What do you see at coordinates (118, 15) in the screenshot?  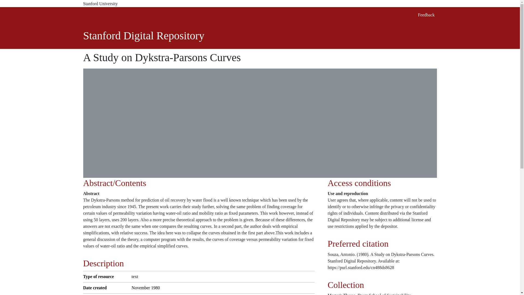 I see `Stanford Libraries` at bounding box center [118, 15].